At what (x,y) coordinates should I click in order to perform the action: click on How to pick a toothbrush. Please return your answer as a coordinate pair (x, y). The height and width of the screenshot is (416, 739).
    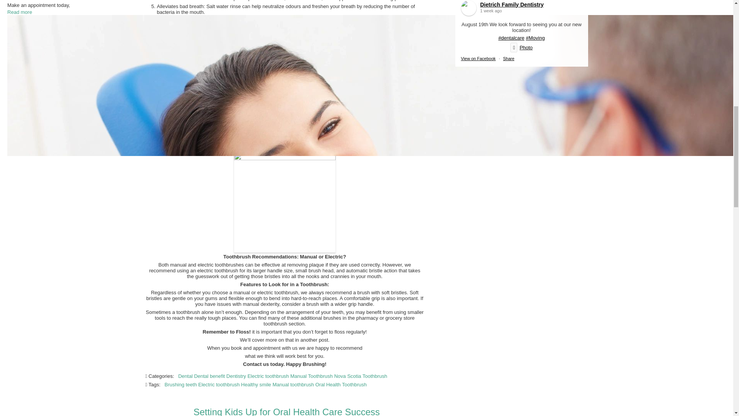
    Looking at the image, I should click on (286, 132).